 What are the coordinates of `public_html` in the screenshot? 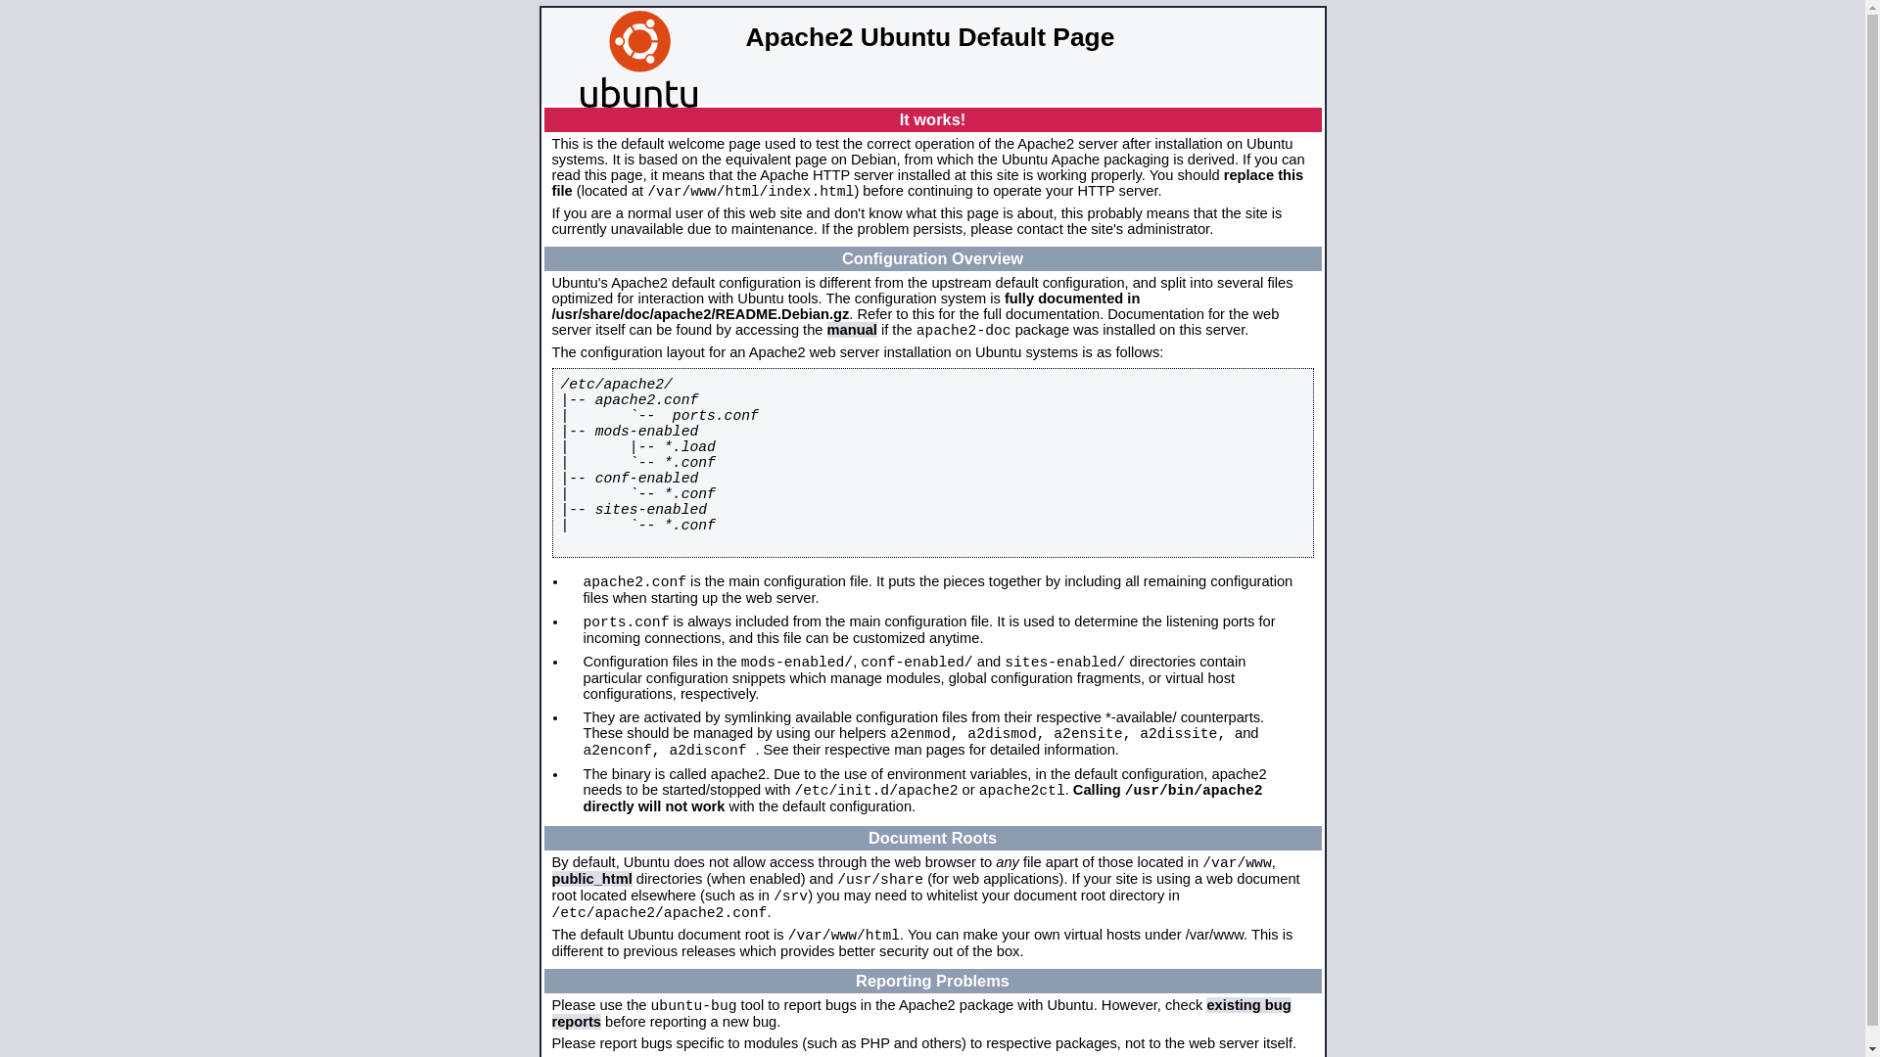 It's located at (592, 879).